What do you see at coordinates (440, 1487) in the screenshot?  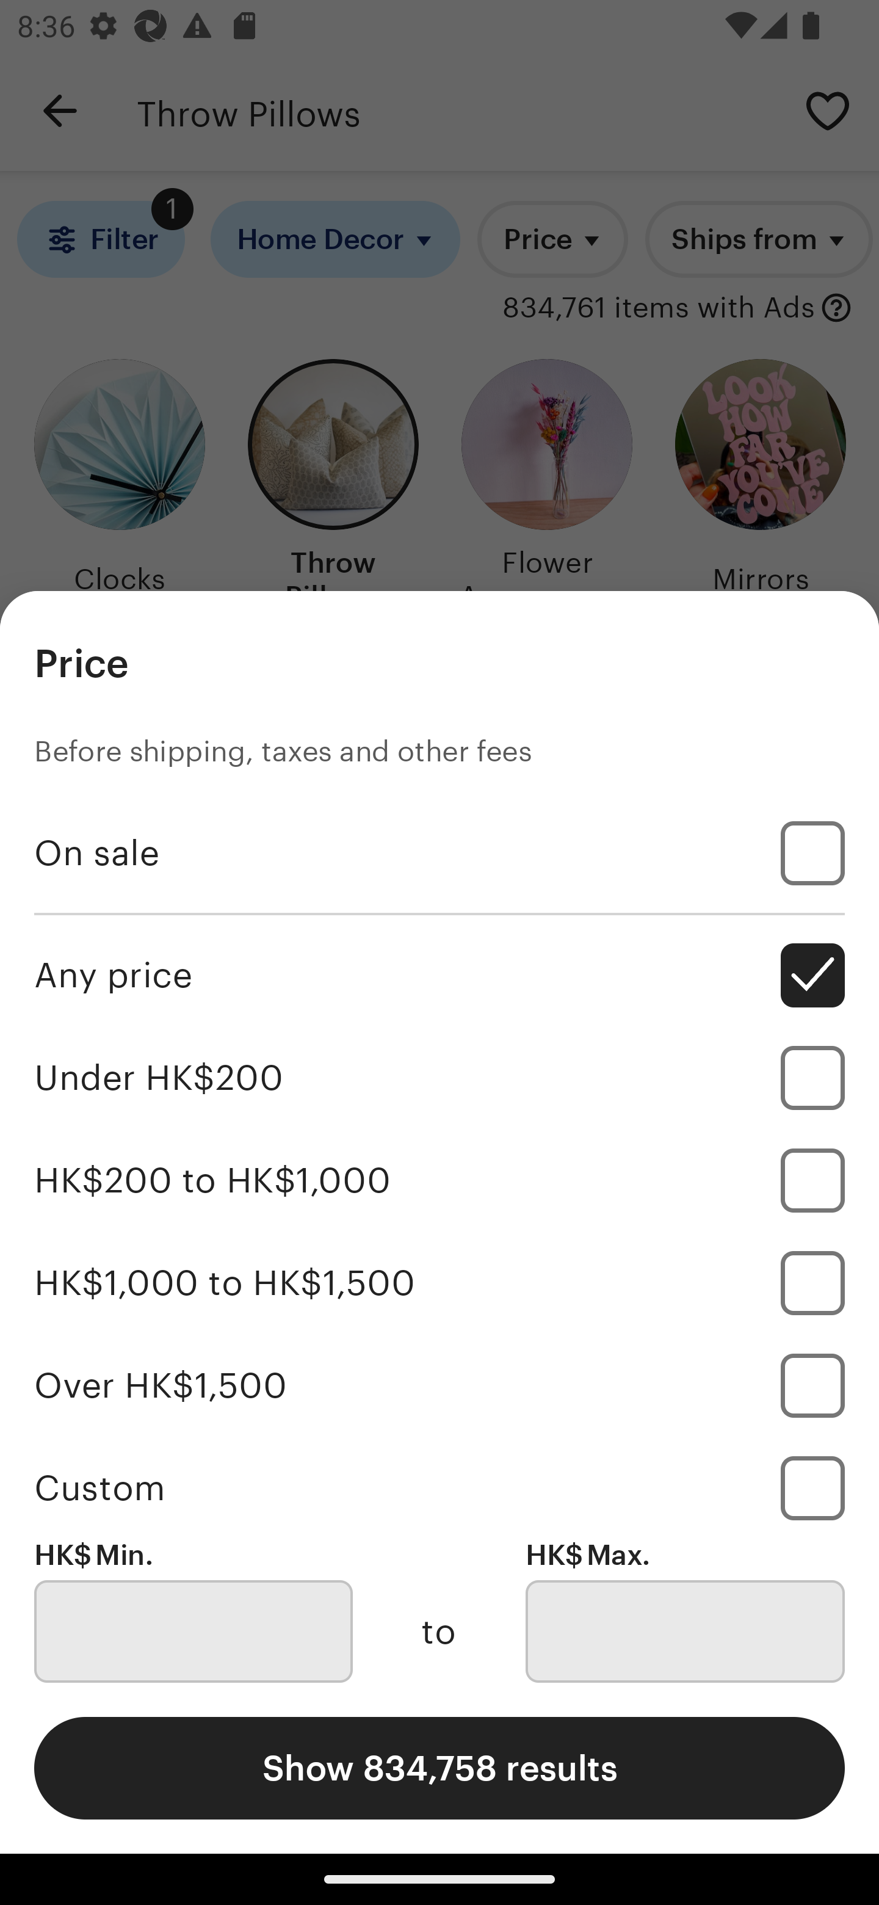 I see `Custom` at bounding box center [440, 1487].